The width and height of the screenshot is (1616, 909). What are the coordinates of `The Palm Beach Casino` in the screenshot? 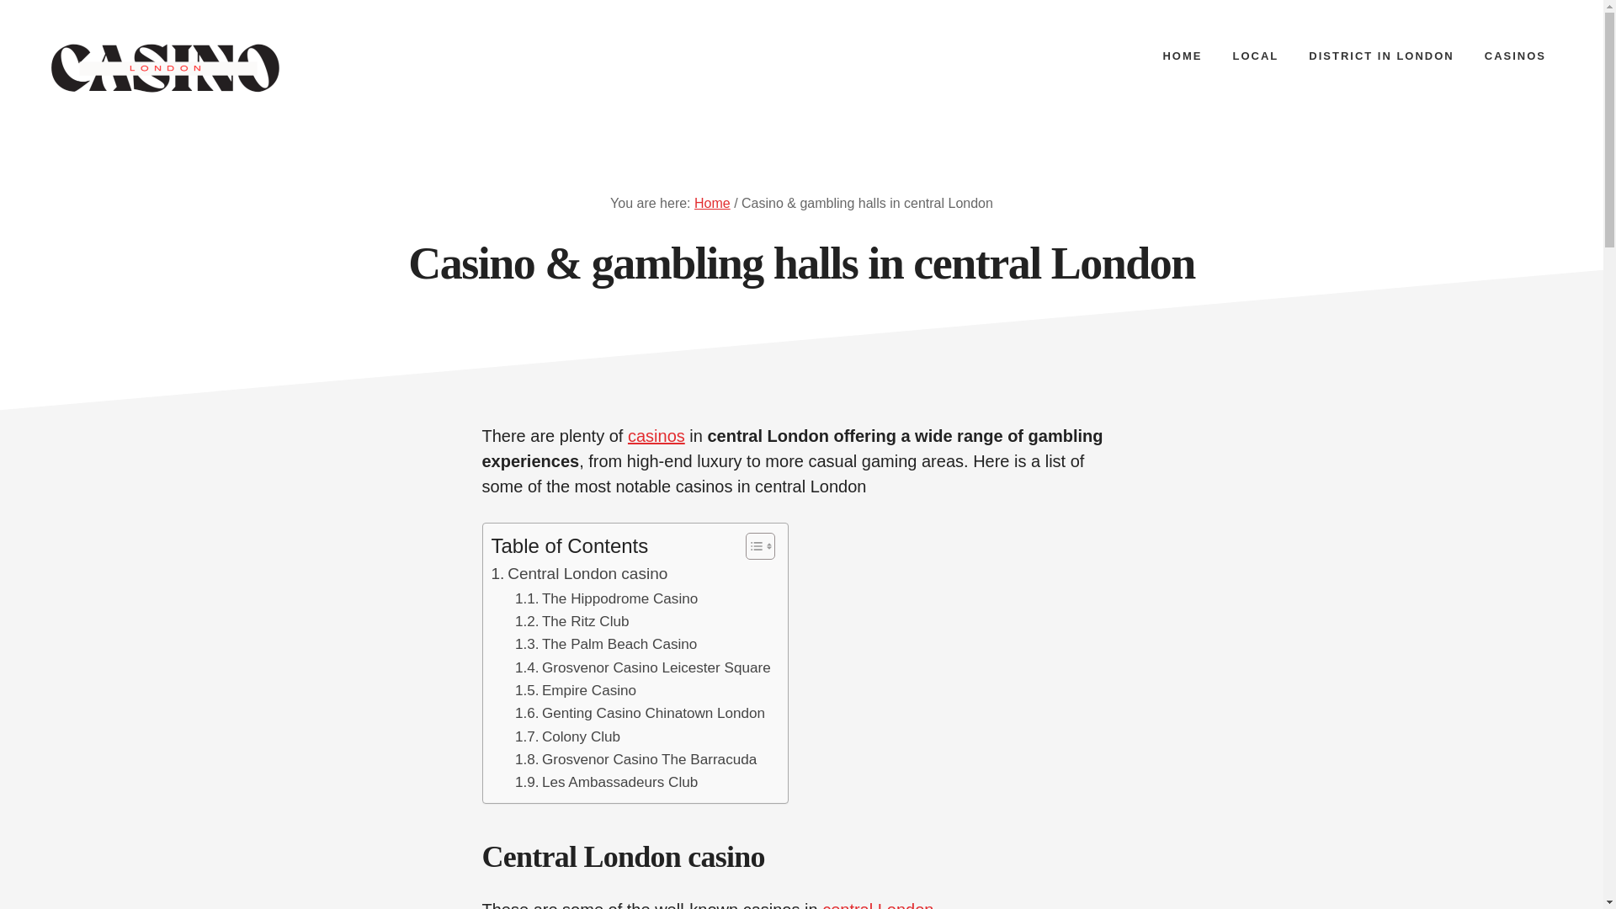 It's located at (606, 643).